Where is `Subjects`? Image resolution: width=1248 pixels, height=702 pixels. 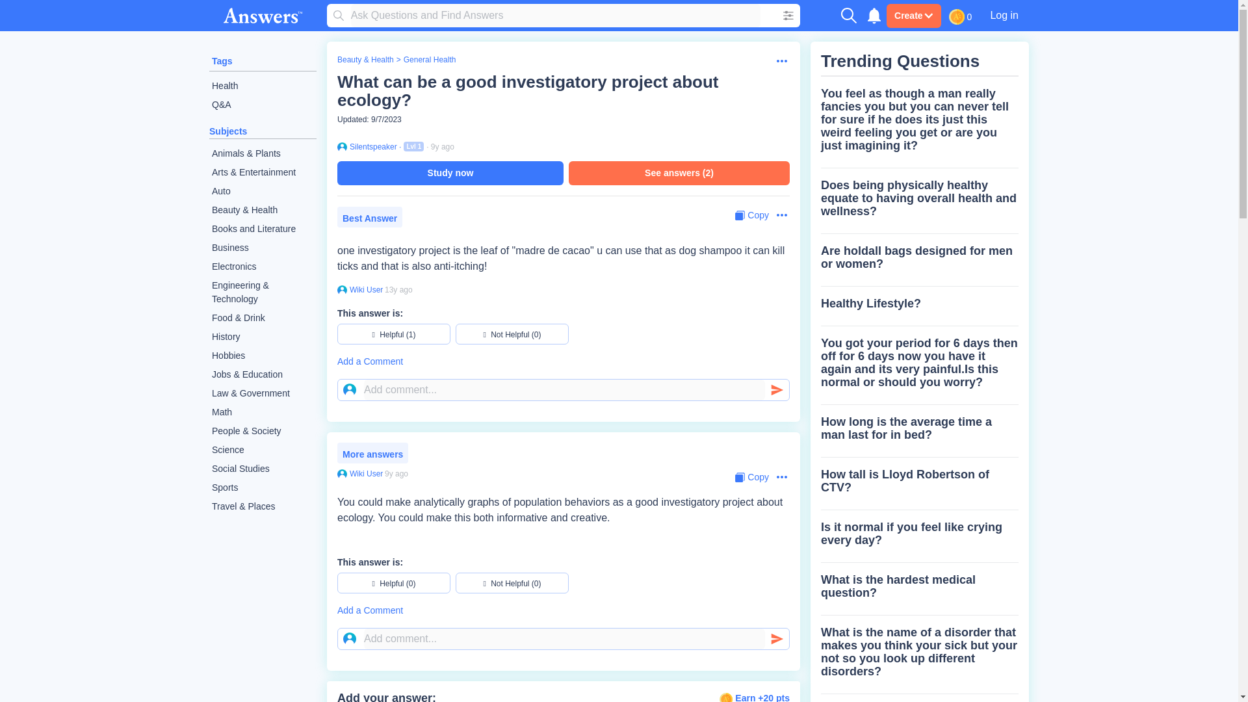 Subjects is located at coordinates (228, 131).